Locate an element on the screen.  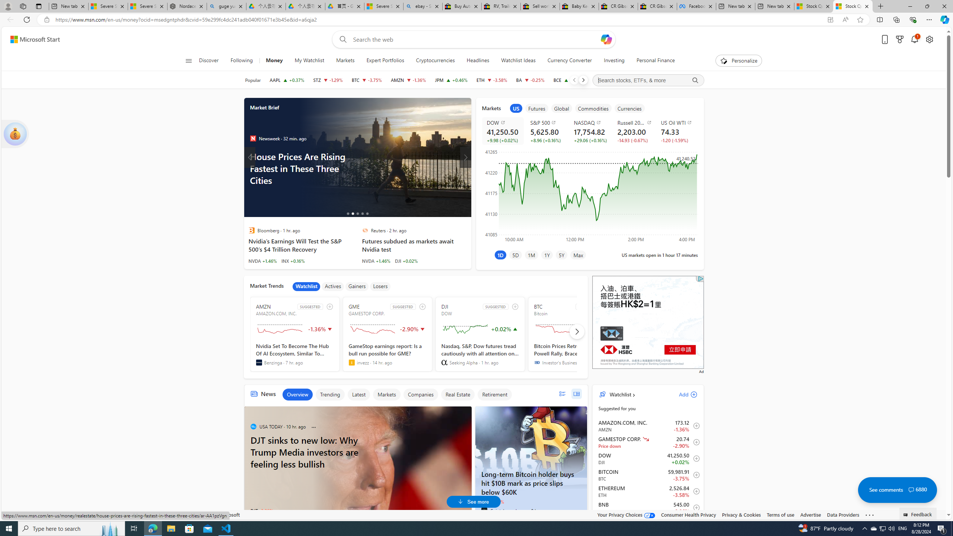
DJI SUGGESTED DOW is located at coordinates (480, 334).